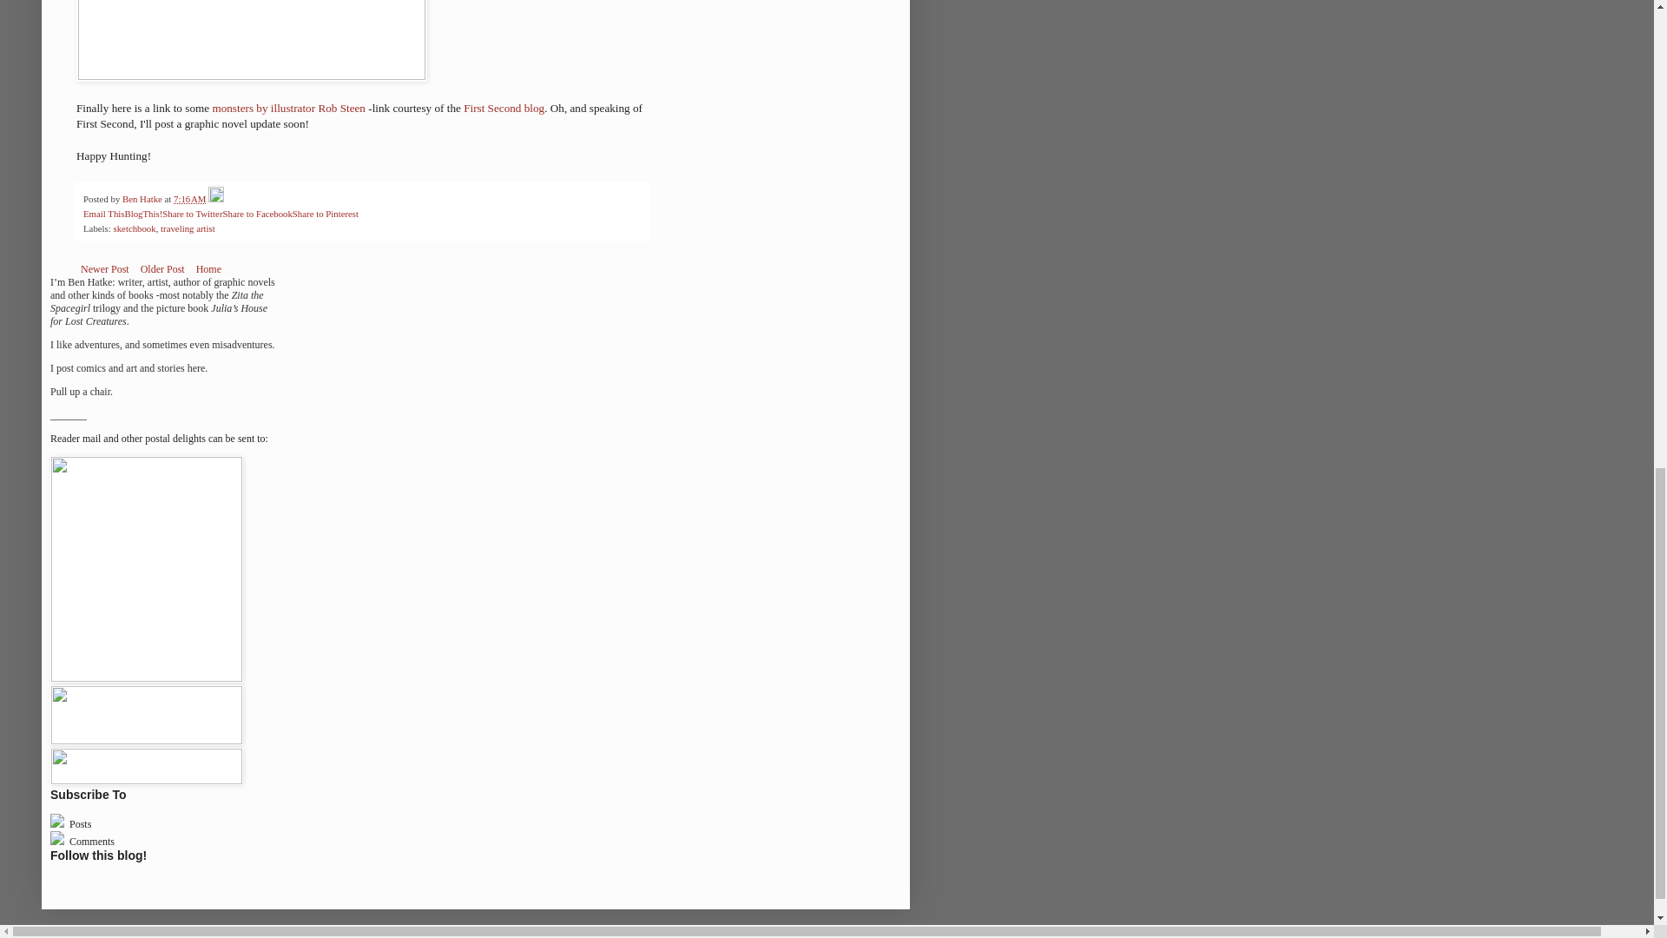  I want to click on Share to Facebook, so click(257, 213).